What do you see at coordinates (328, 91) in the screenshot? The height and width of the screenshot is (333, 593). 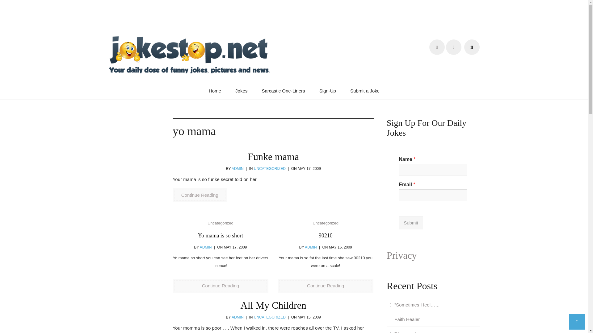 I see `Sign-Up` at bounding box center [328, 91].